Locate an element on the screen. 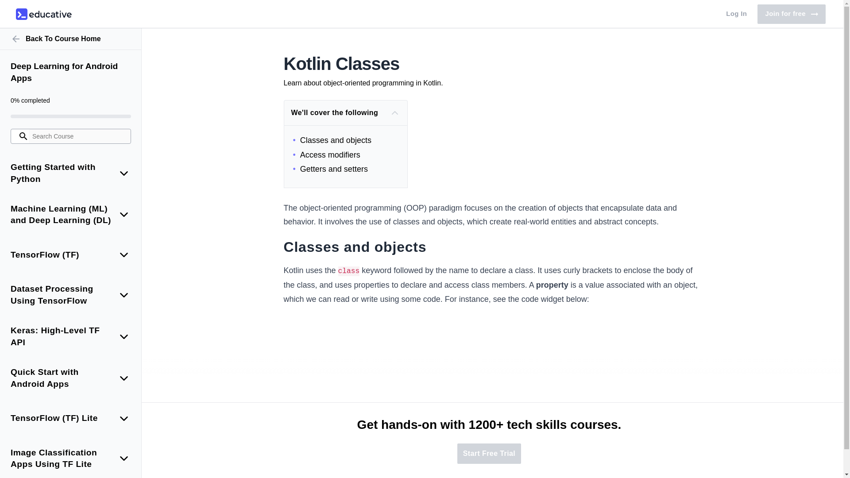 Image resolution: width=850 pixels, height=478 pixels. Back To Course Home is located at coordinates (791, 14).